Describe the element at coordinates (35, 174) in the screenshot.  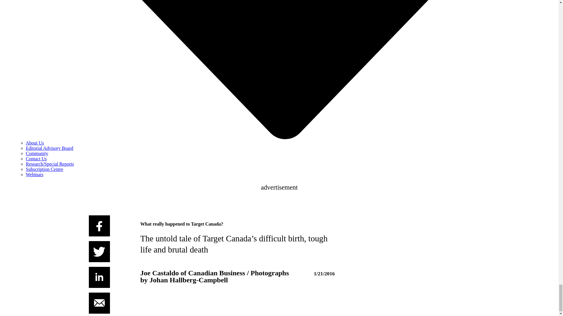
I see `Webinars` at that location.